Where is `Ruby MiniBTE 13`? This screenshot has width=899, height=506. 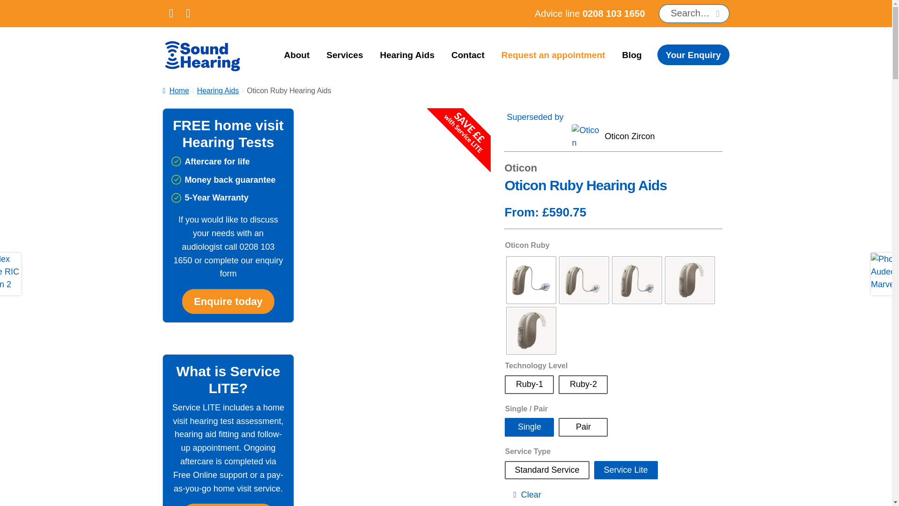
Ruby MiniBTE 13 is located at coordinates (690, 280).